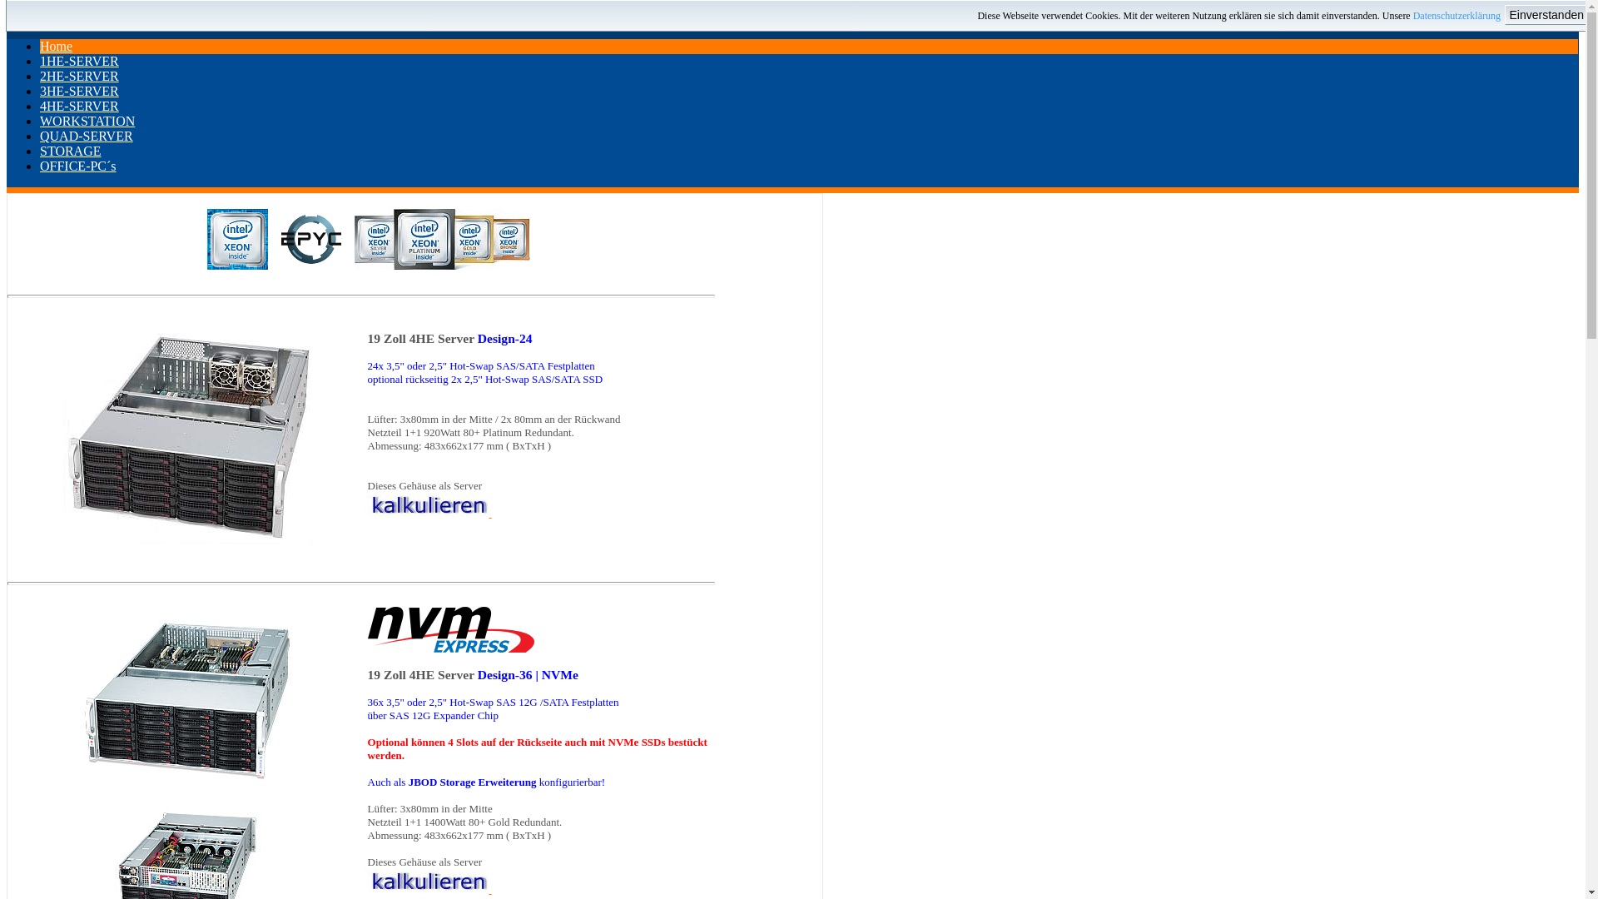  Describe the element at coordinates (57, 47) in the screenshot. I see `Home` at that location.